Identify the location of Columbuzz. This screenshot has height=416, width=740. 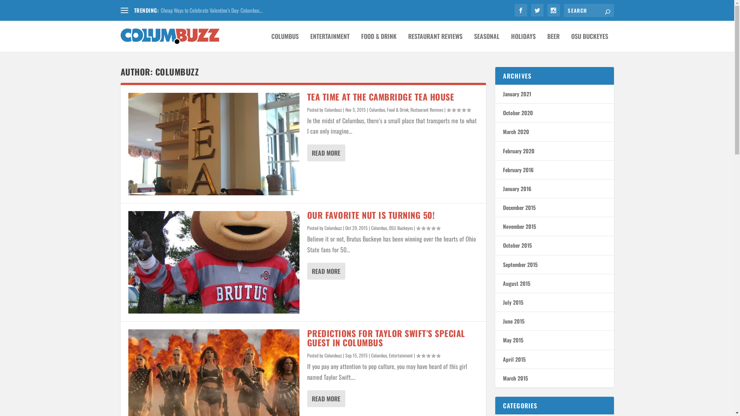
(333, 355).